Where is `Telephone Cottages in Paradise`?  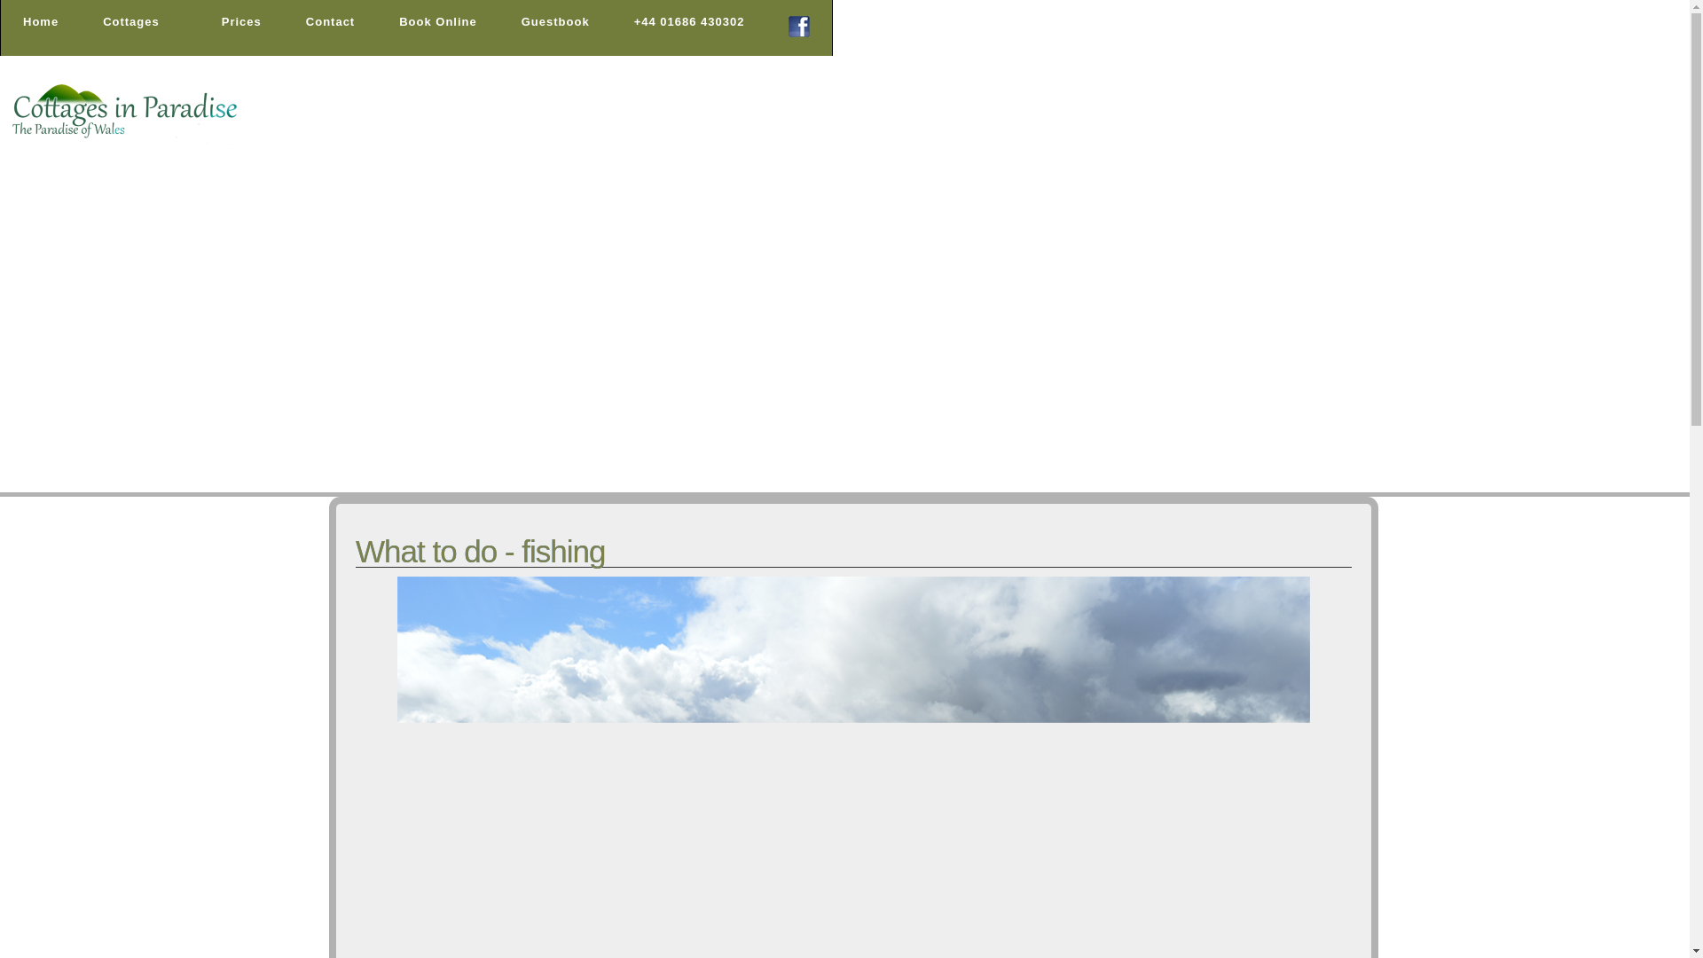 Telephone Cottages in Paradise is located at coordinates (689, 27).